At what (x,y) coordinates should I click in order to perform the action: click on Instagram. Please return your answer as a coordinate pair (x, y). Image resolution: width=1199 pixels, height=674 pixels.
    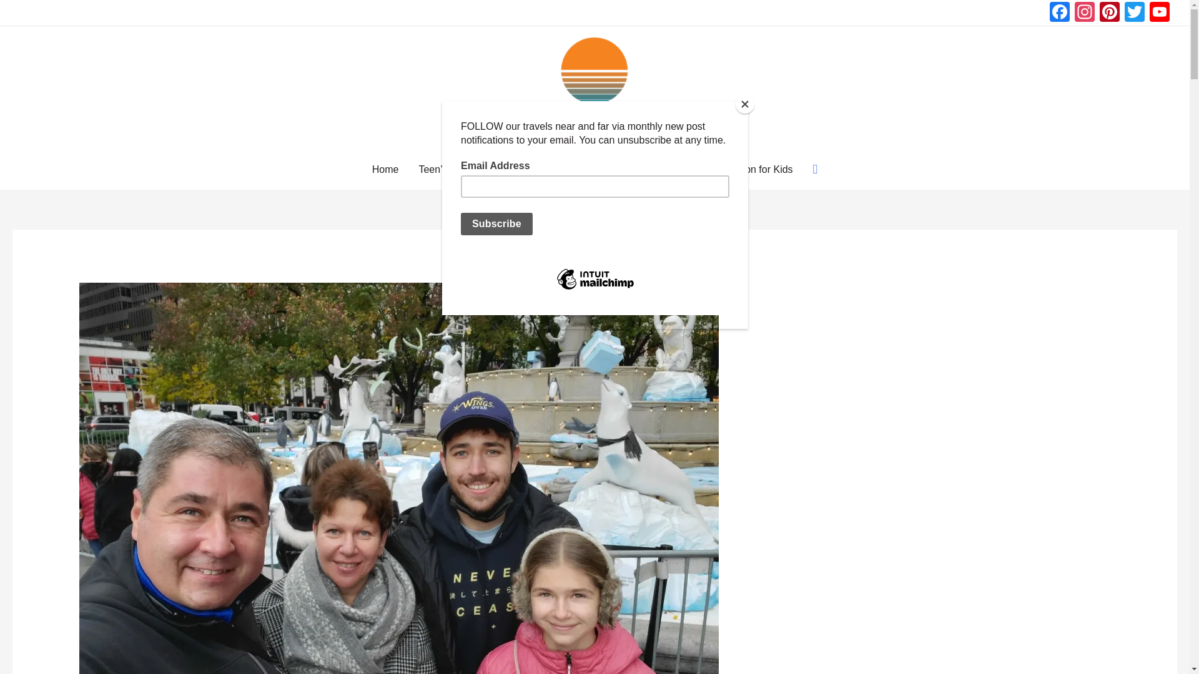
    Looking at the image, I should click on (1084, 13).